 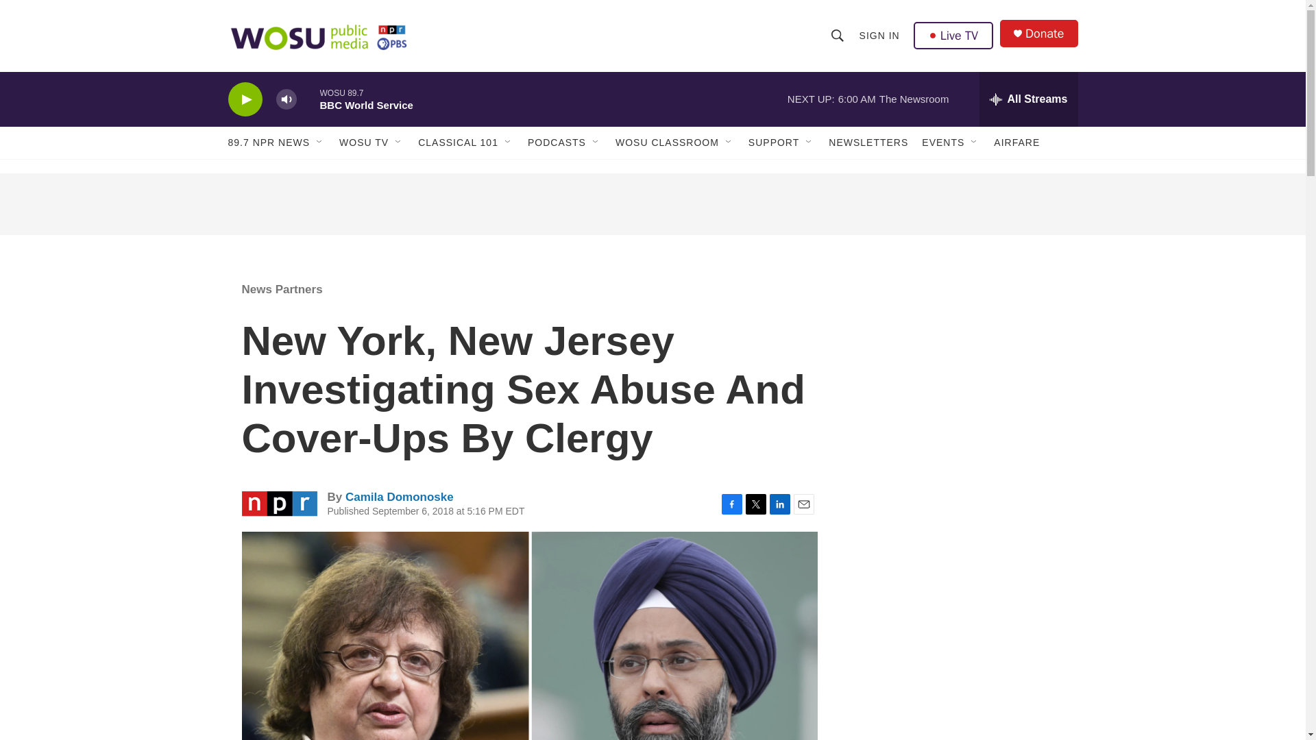 I want to click on 3rd party ad content, so click(x=960, y=362).